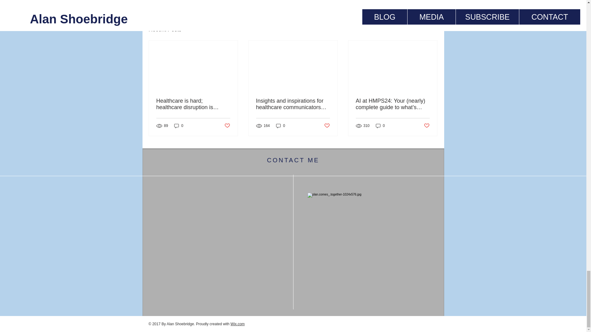 This screenshot has height=332, width=591. What do you see at coordinates (327, 125) in the screenshot?
I see `Post not marked as liked` at bounding box center [327, 125].